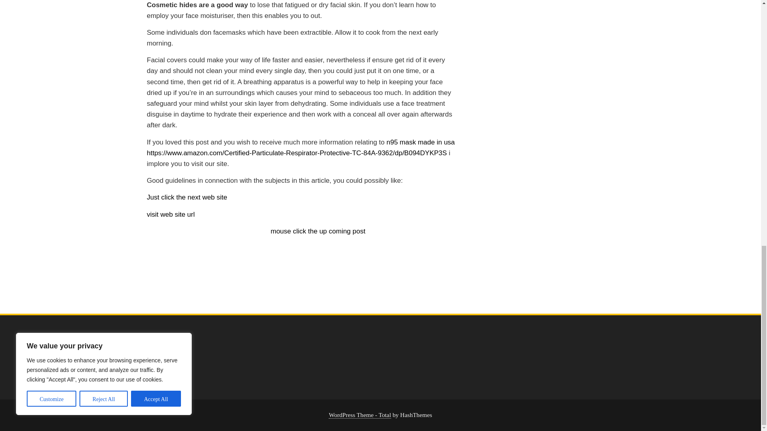 This screenshot has width=767, height=431. I want to click on Just click the next web site, so click(187, 197).